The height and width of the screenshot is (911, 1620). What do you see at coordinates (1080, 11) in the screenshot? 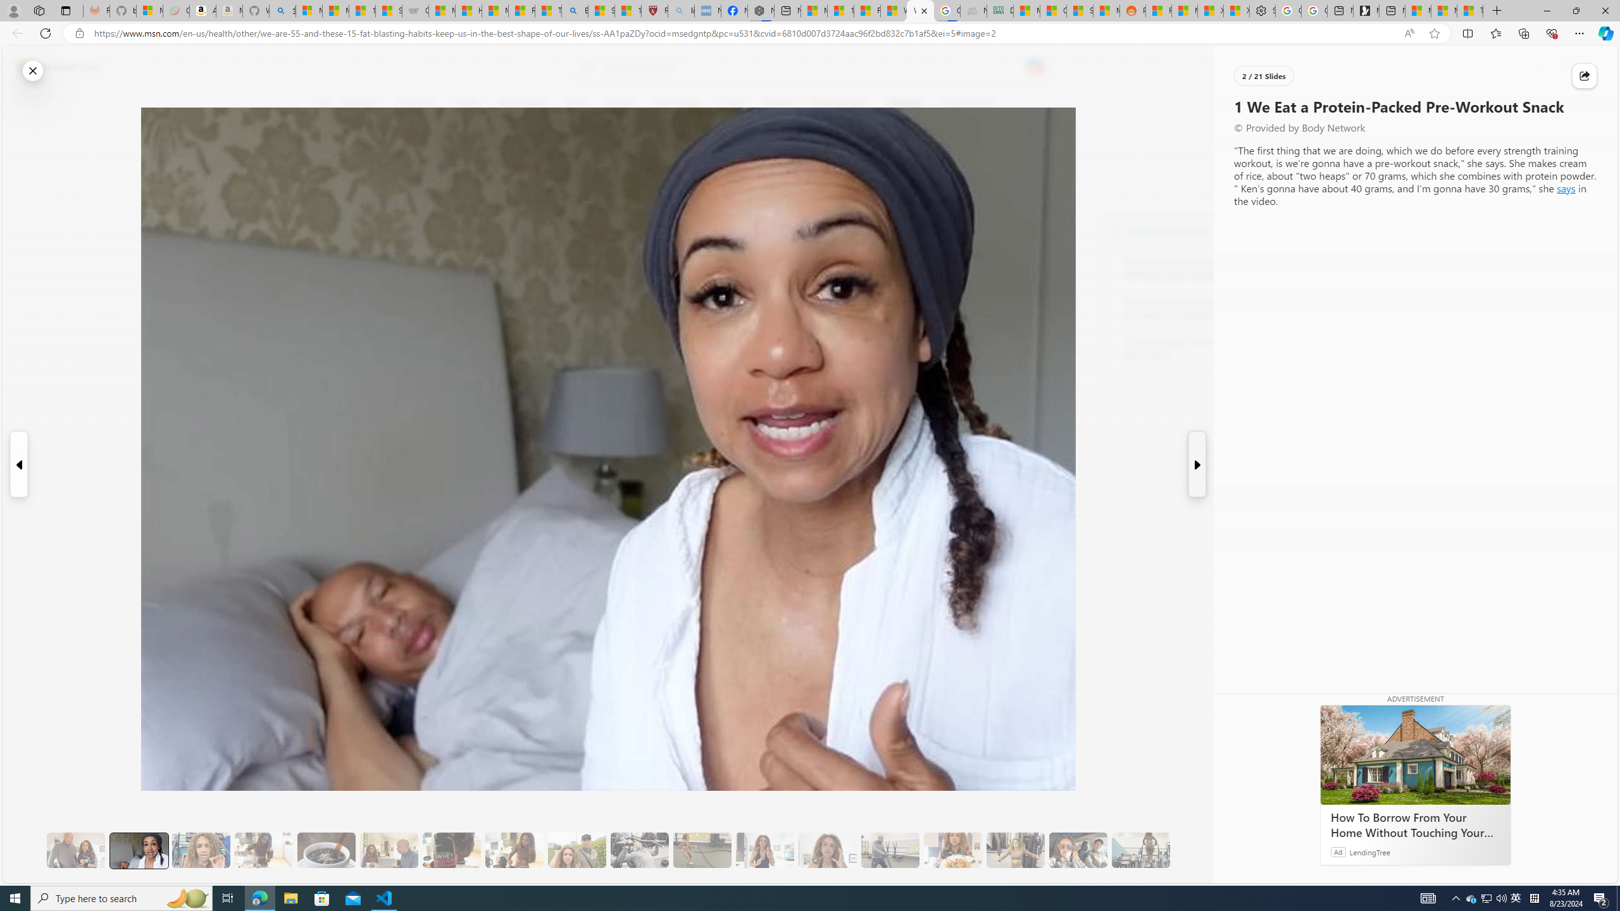
I see `Stocks - MSN` at bounding box center [1080, 11].